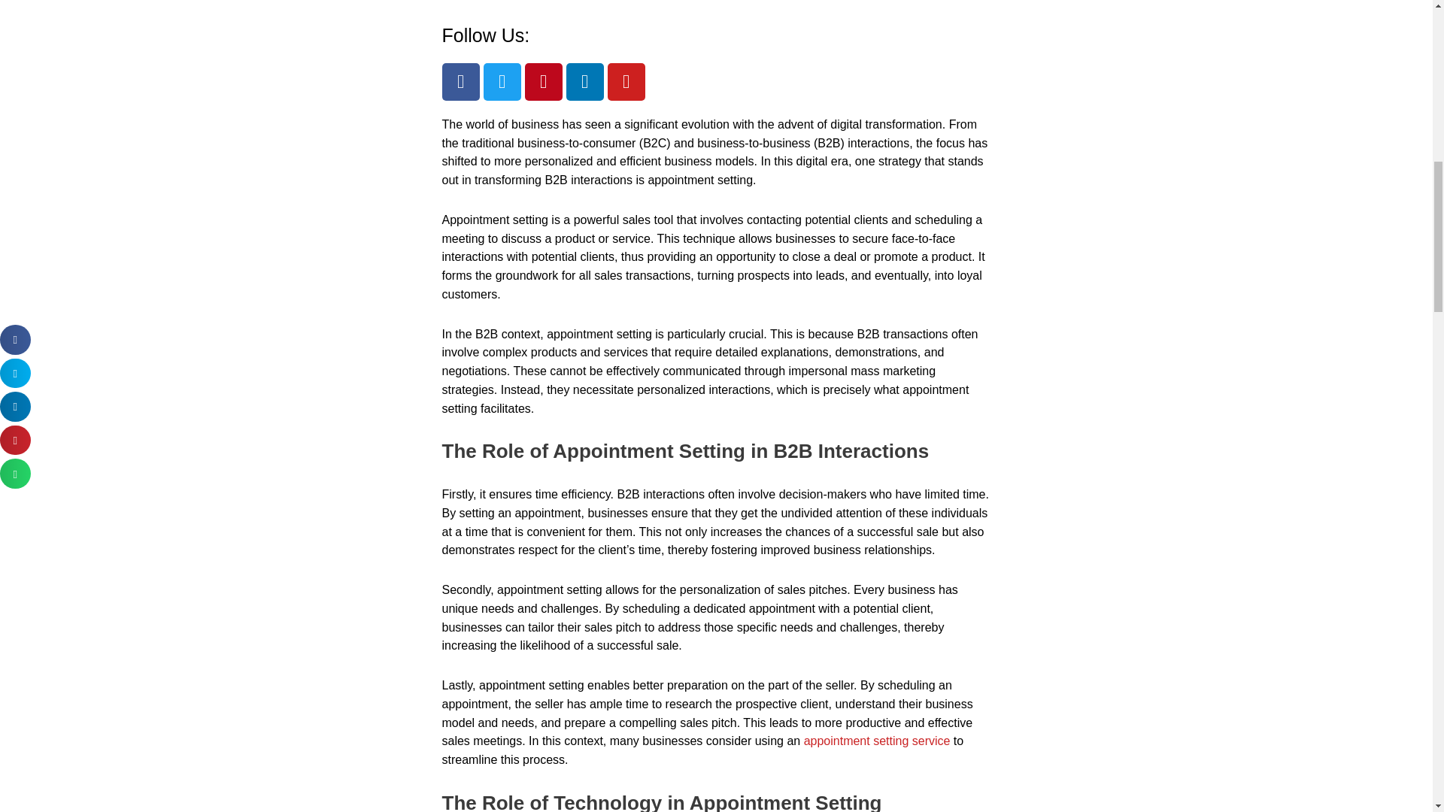 The height and width of the screenshot is (812, 1444). Describe the element at coordinates (584, 81) in the screenshot. I see `Linkedin` at that location.